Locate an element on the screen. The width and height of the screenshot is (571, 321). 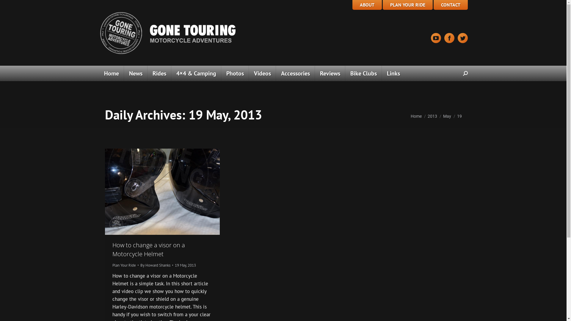
By Howard Shanks is located at coordinates (157, 265).